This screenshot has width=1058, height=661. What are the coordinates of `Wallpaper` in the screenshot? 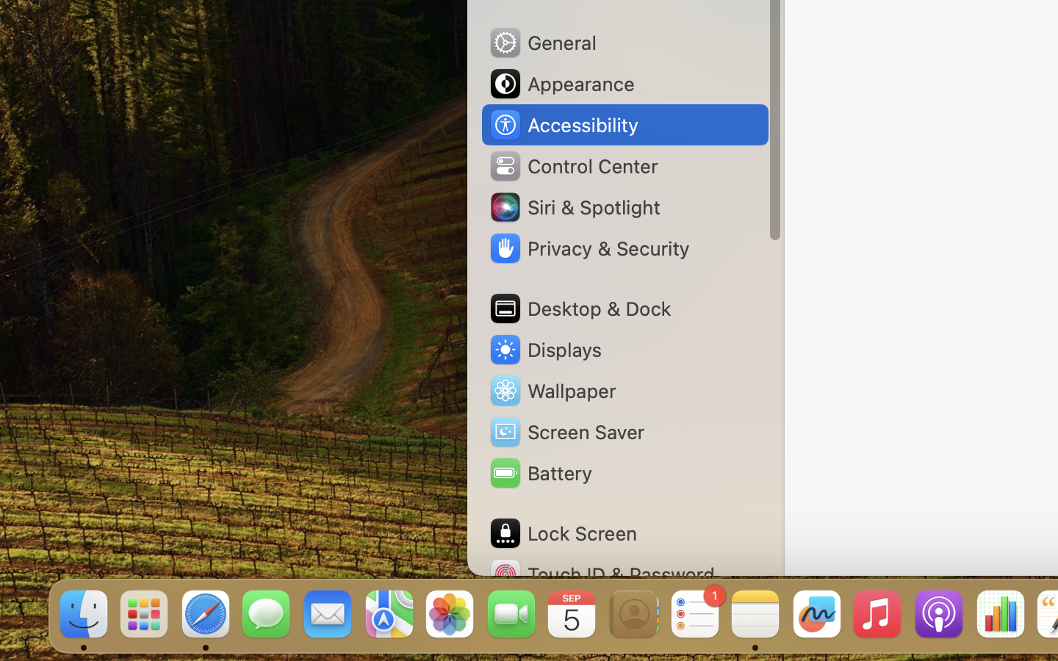 It's located at (552, 391).